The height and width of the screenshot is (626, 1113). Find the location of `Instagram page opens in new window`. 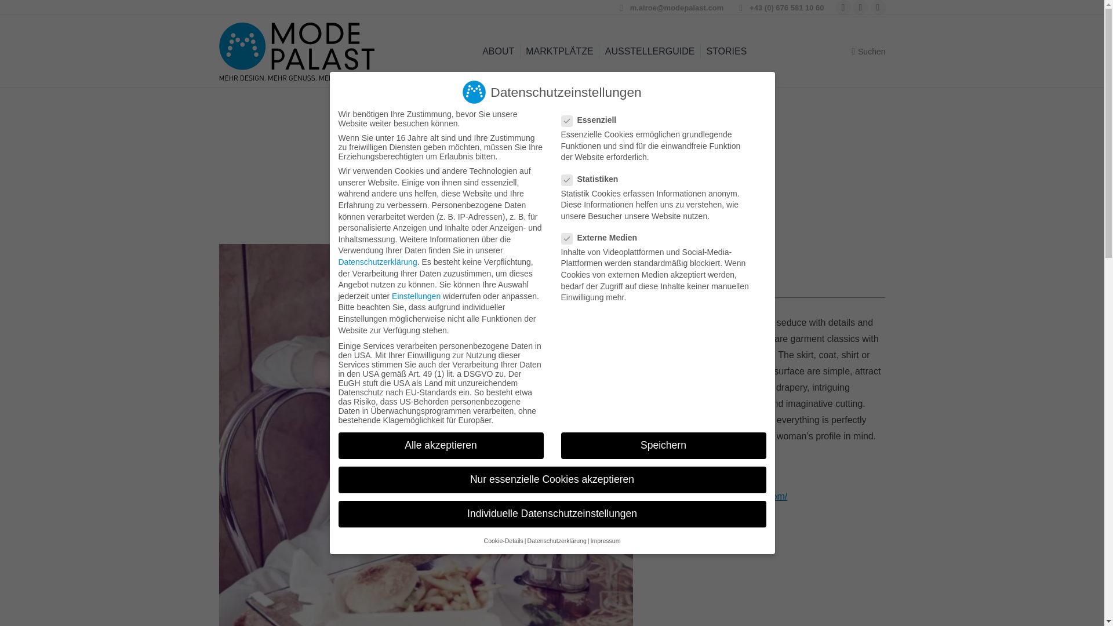

Instagram page opens in new window is located at coordinates (878, 7).